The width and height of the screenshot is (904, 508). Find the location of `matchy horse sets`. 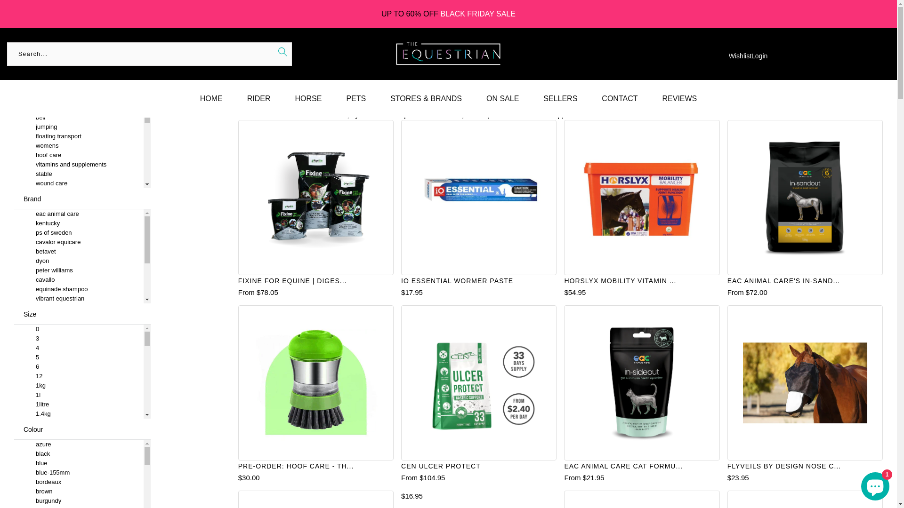

matchy horse sets is located at coordinates (79, 287).